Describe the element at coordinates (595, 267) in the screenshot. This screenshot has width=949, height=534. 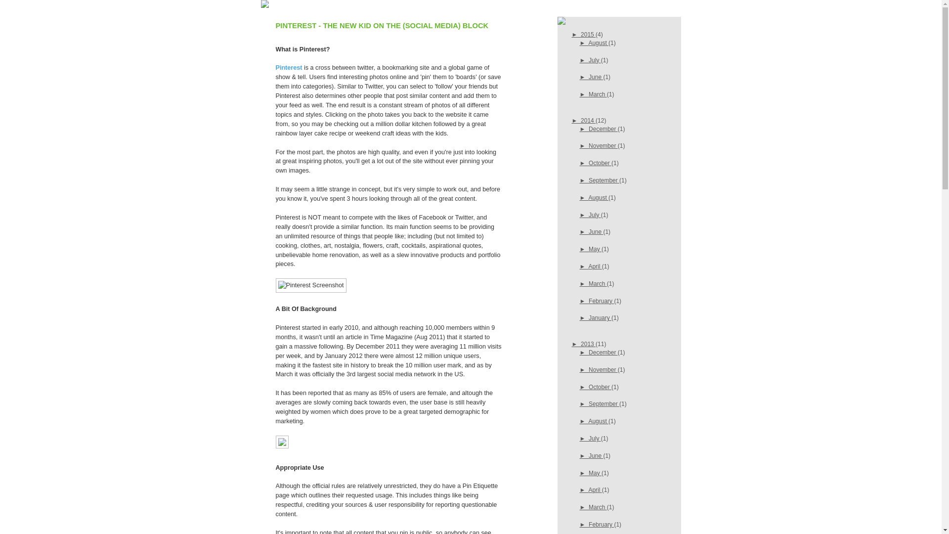
I see `April` at that location.